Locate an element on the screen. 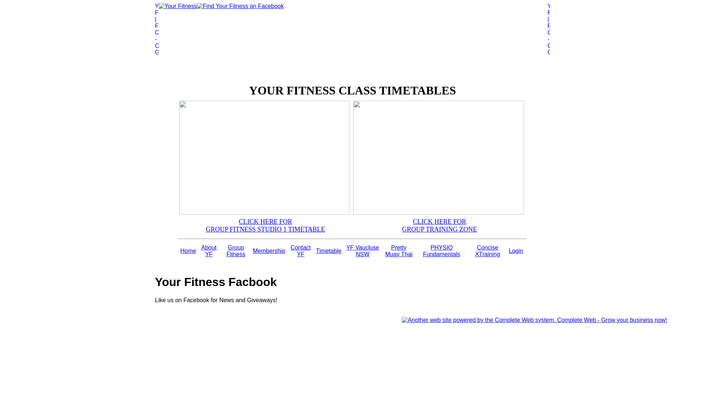 The width and height of the screenshot is (705, 397). CLICK HERE FOR
GROUP TRAINING ZONE is located at coordinates (440, 226).